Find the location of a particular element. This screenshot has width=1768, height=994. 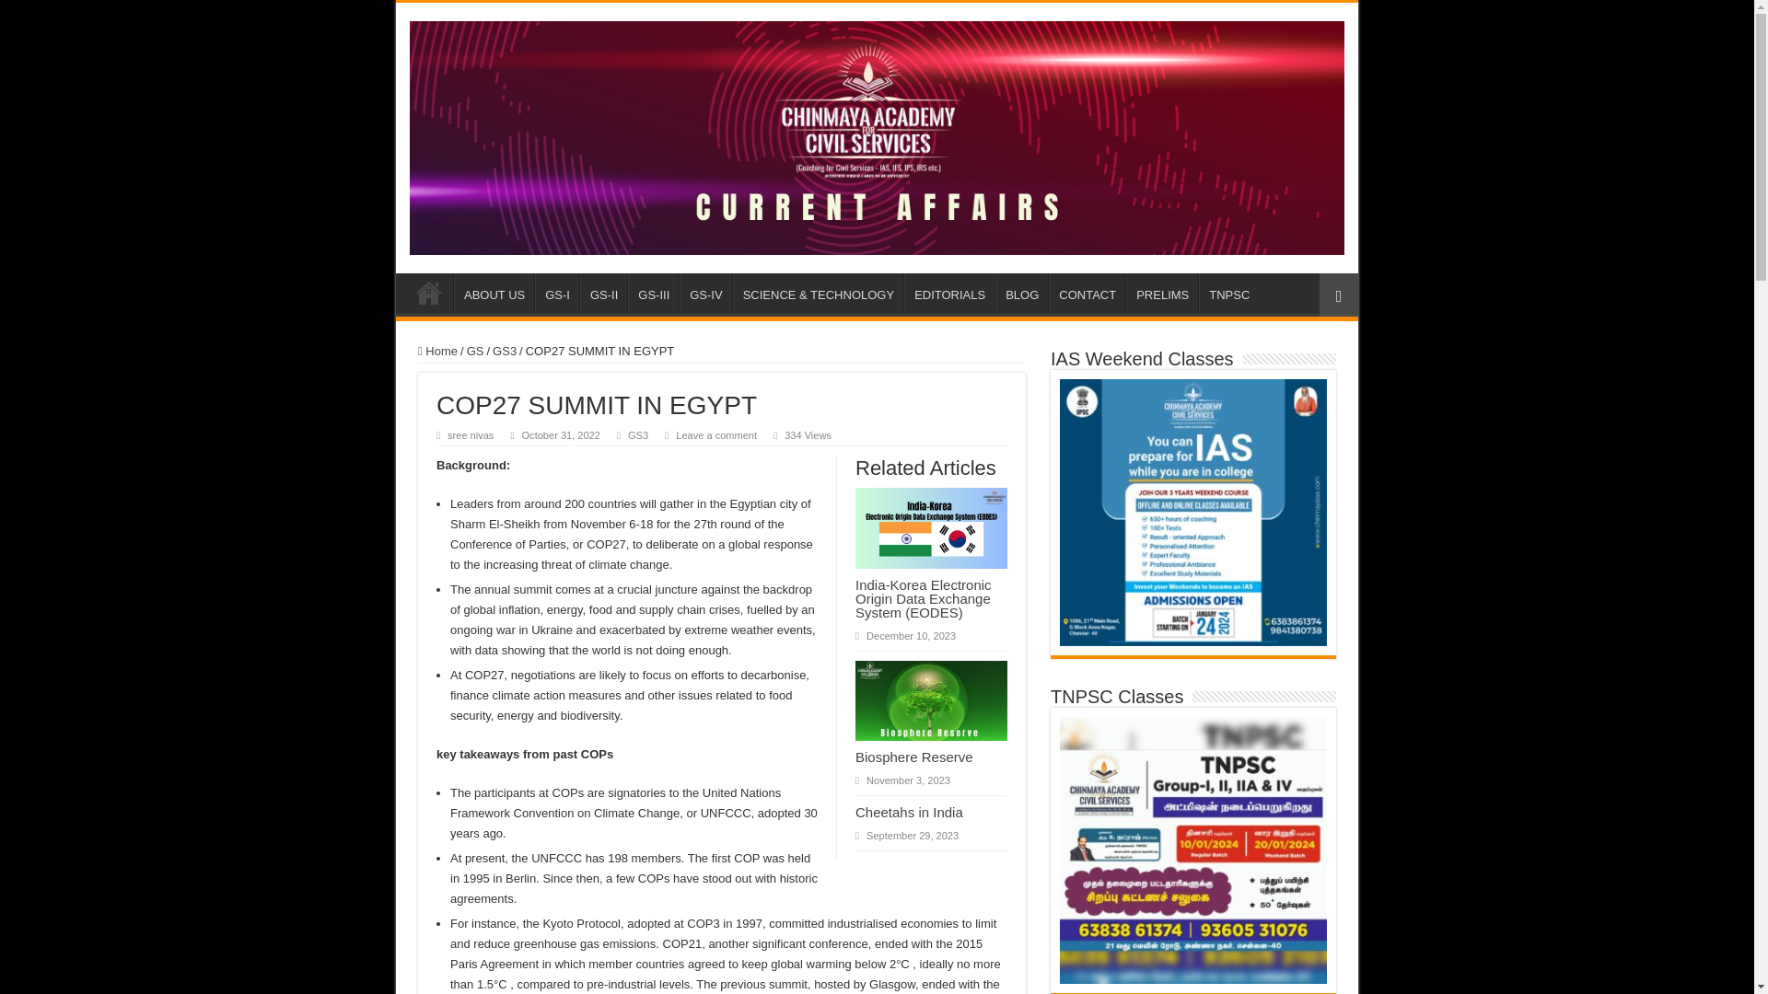

GS-I is located at coordinates (557, 293).